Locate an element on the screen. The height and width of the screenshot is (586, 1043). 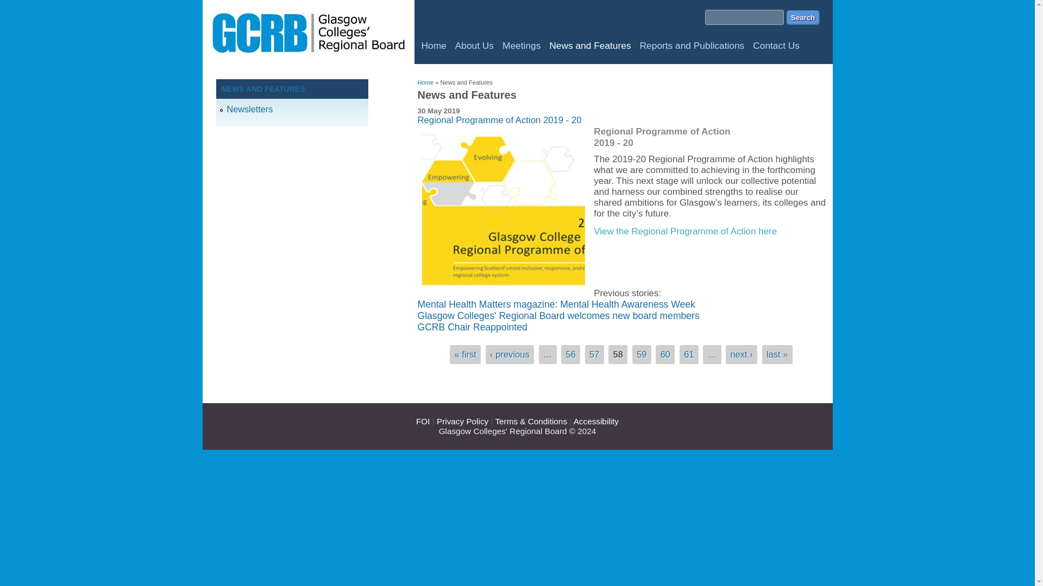
About Us is located at coordinates (474, 48).